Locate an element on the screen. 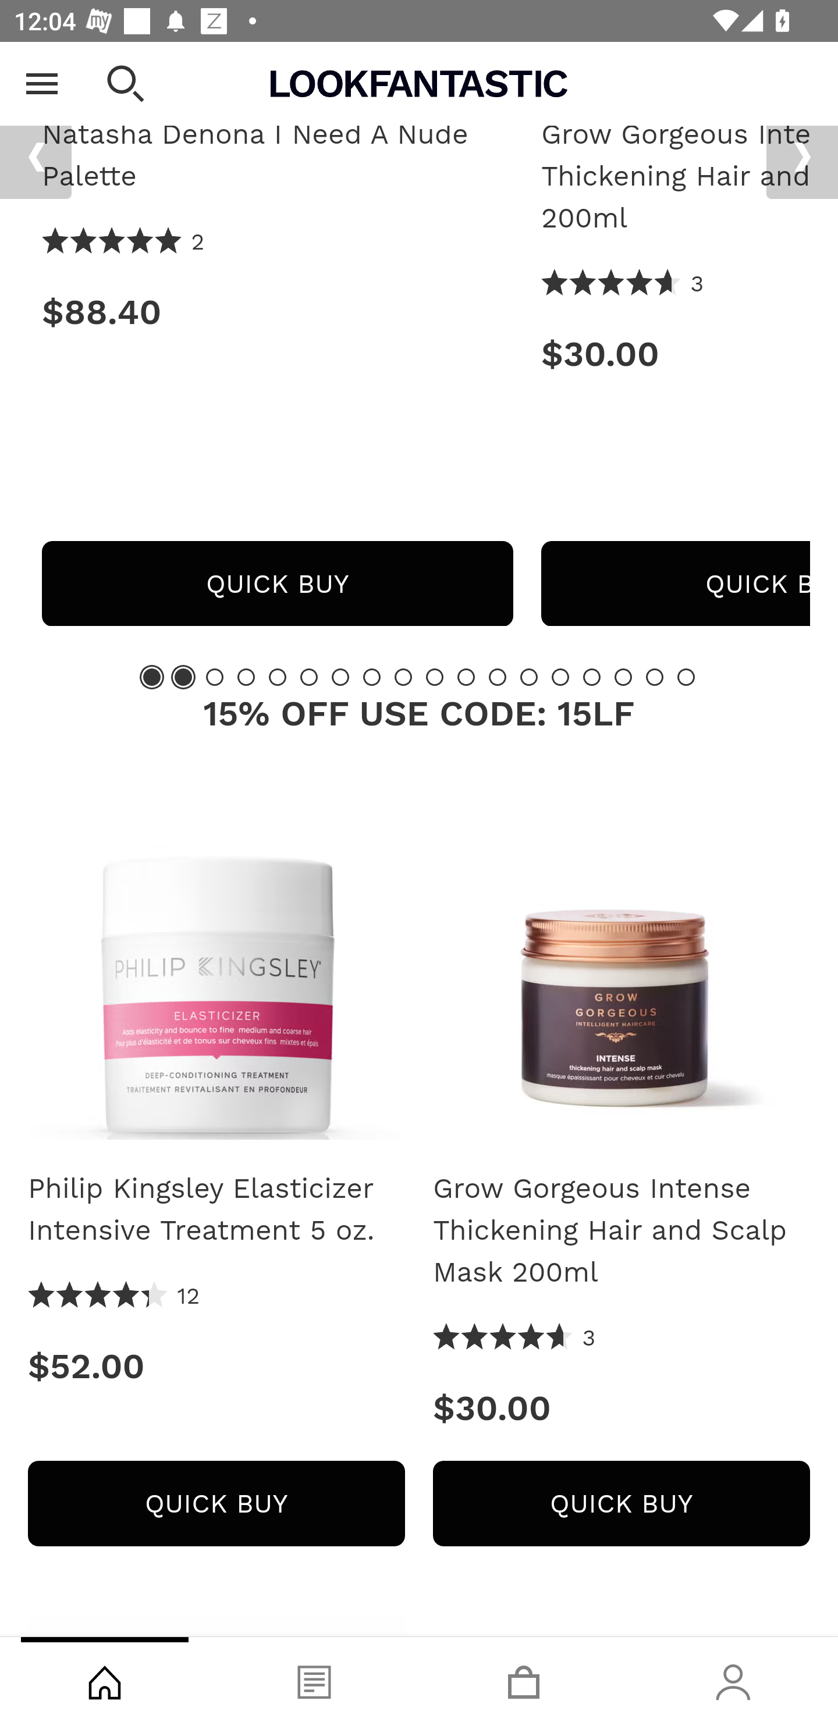 The image size is (838, 1722). Slide 10 is located at coordinates (434, 677).